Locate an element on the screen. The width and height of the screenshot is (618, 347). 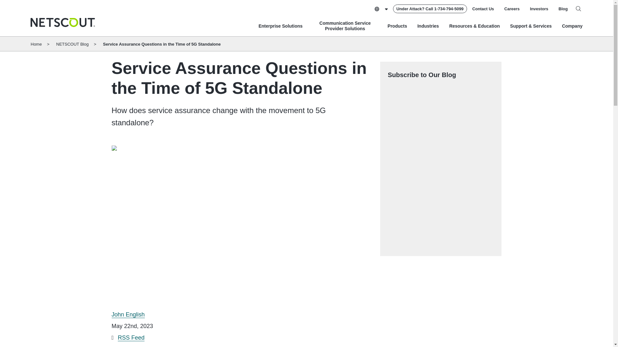
Investors is located at coordinates (539, 9).